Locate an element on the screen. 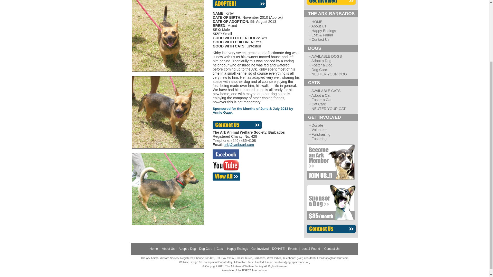  The Ark Animal Welfare Society, Barbados is located at coordinates (238, 123).